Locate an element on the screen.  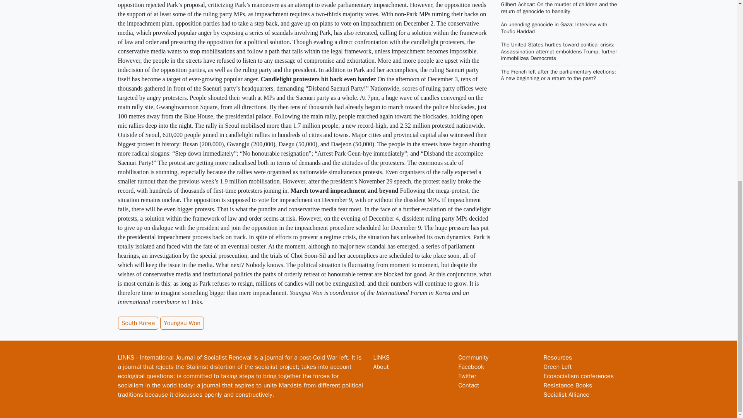
South Korea is located at coordinates (138, 323).